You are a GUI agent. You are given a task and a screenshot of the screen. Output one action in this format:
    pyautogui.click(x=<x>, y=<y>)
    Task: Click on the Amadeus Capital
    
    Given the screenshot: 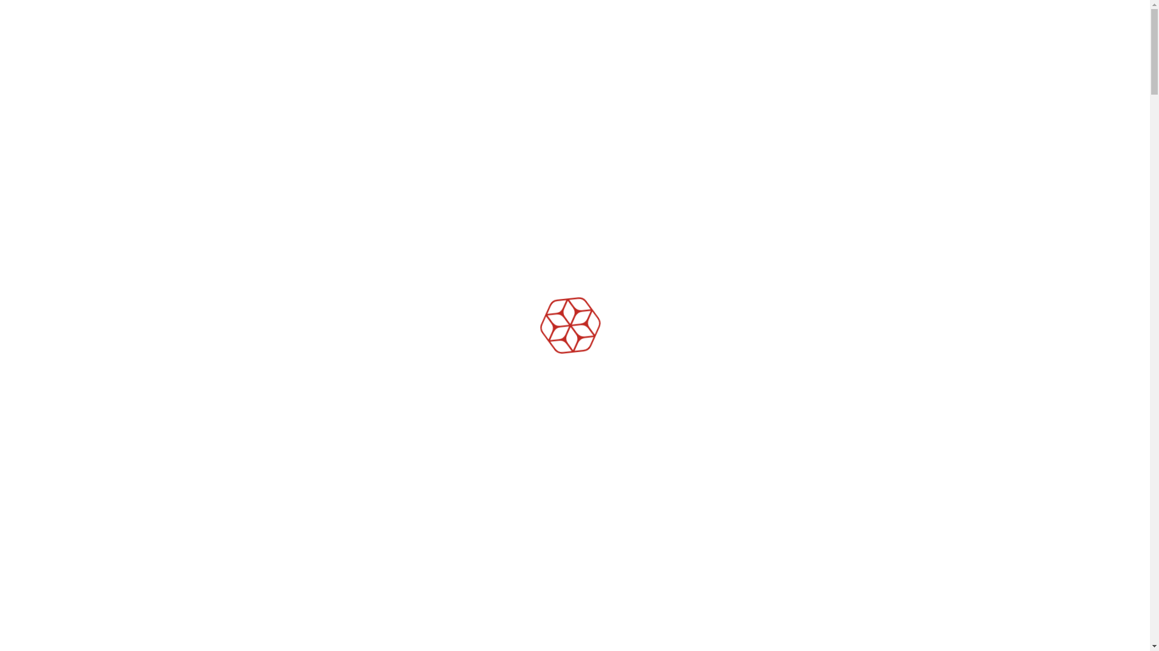 What is the action you would take?
    pyautogui.click(x=125, y=54)
    